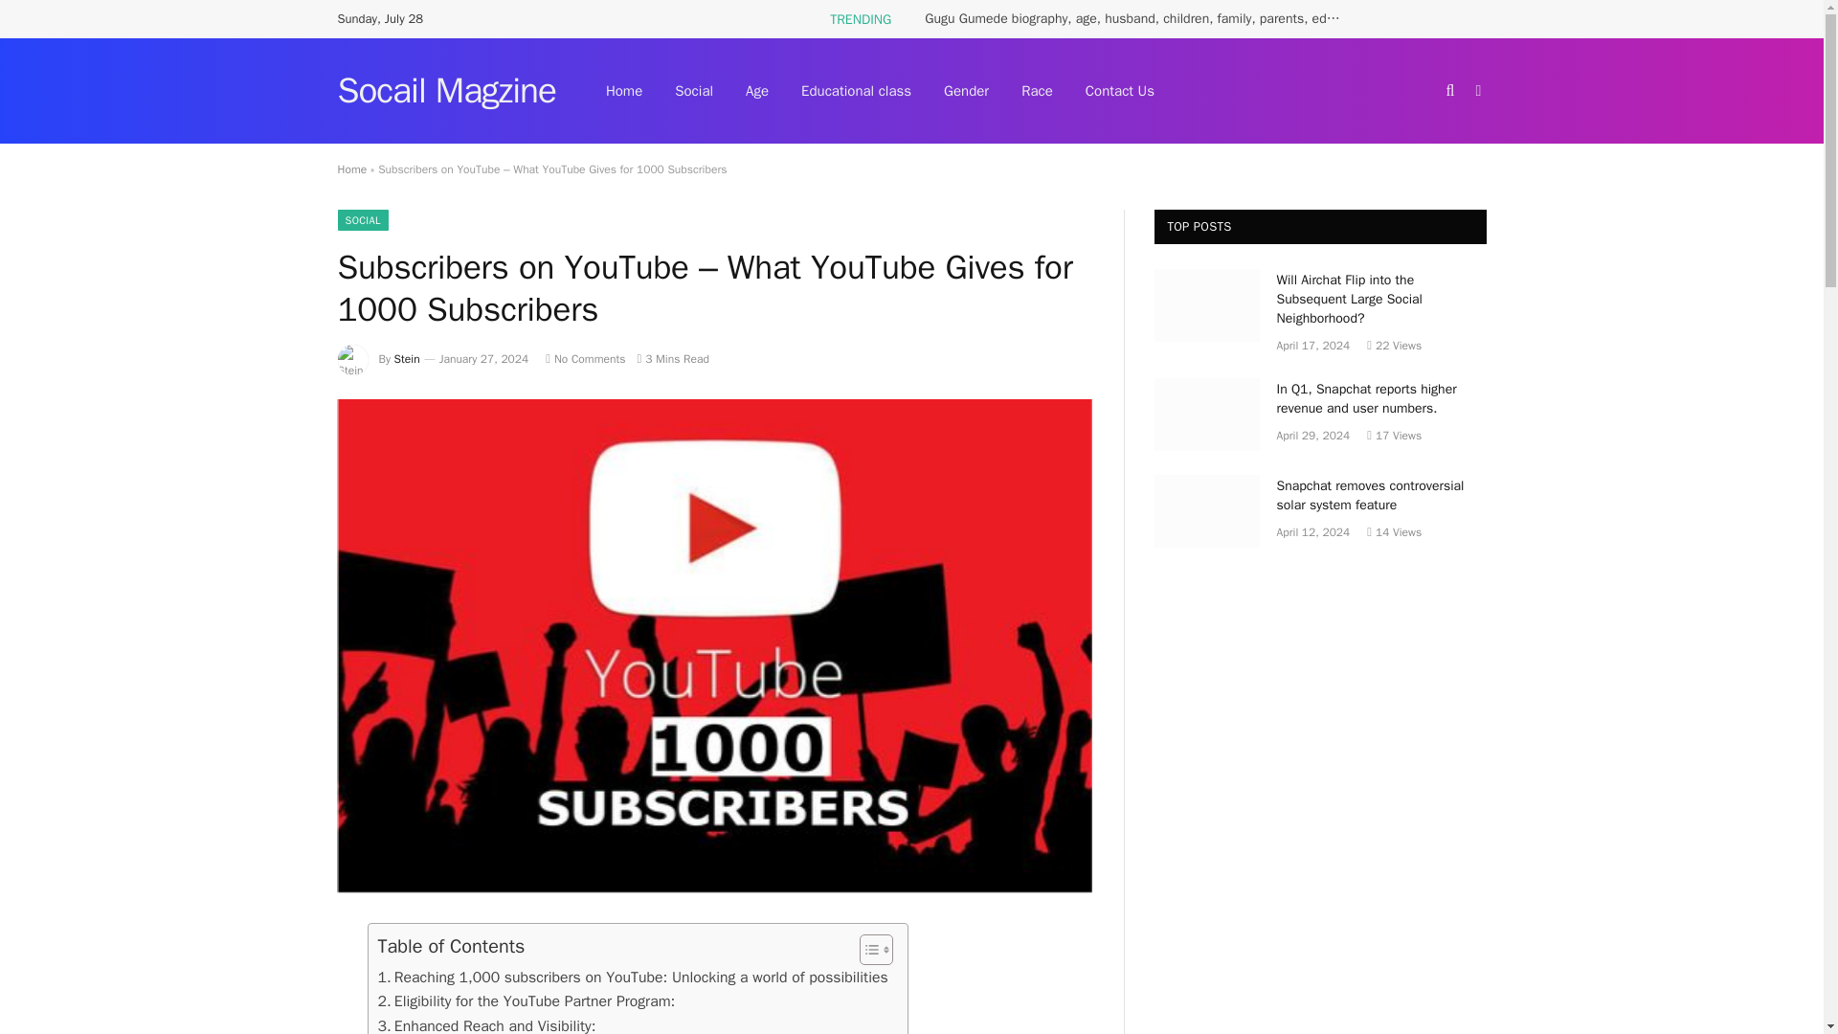 Image resolution: width=1838 pixels, height=1034 pixels. I want to click on Age, so click(756, 90).